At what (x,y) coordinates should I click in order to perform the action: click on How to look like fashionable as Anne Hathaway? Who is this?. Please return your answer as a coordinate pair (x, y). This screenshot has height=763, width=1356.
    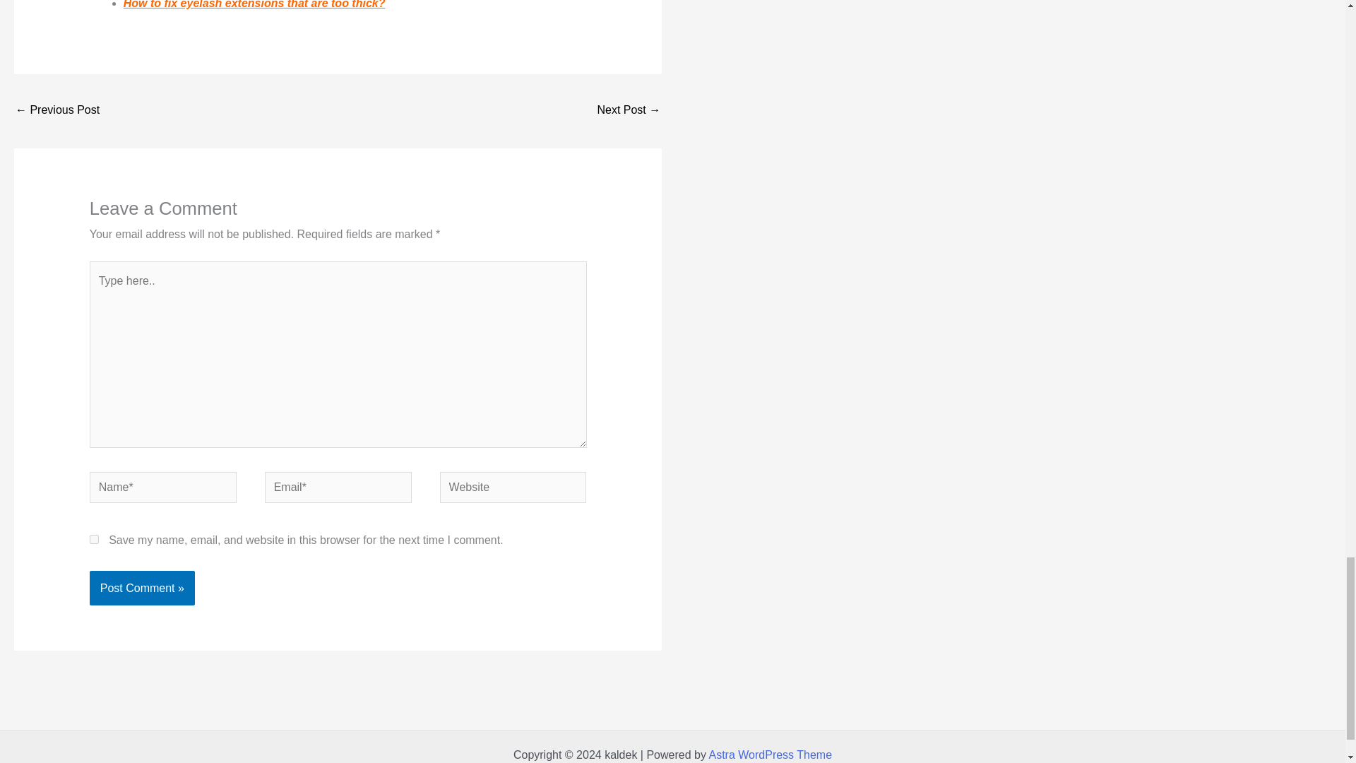
    Looking at the image, I should click on (629, 112).